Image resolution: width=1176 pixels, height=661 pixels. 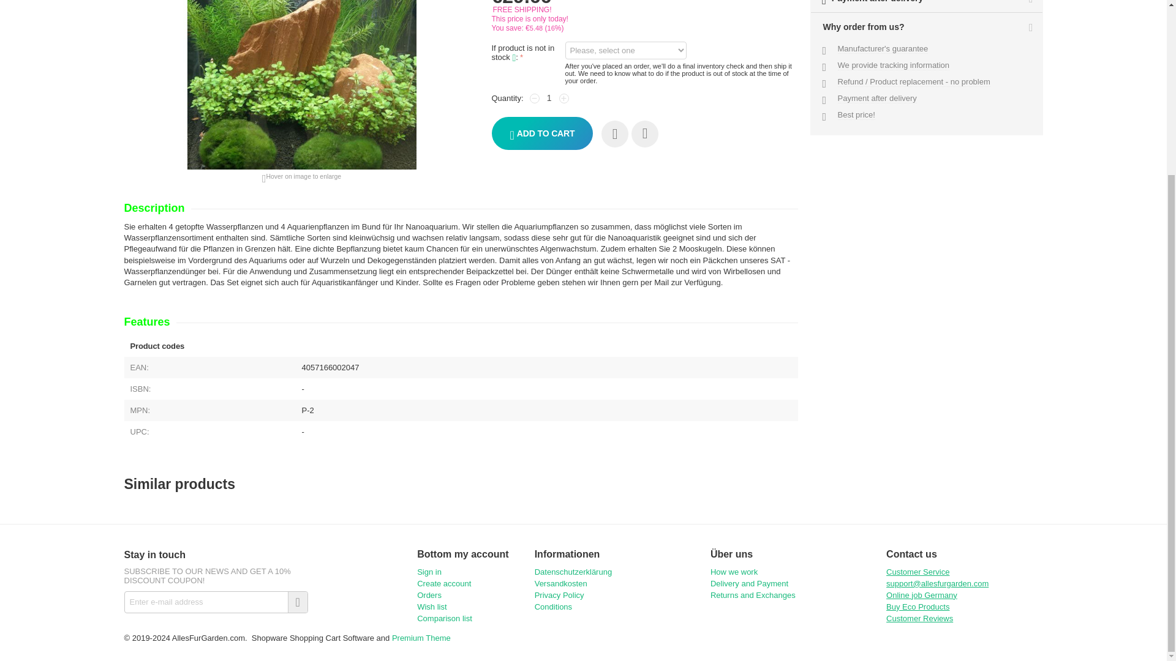 What do you see at coordinates (856, 115) in the screenshot?
I see `We provide you with best prices only!` at bounding box center [856, 115].